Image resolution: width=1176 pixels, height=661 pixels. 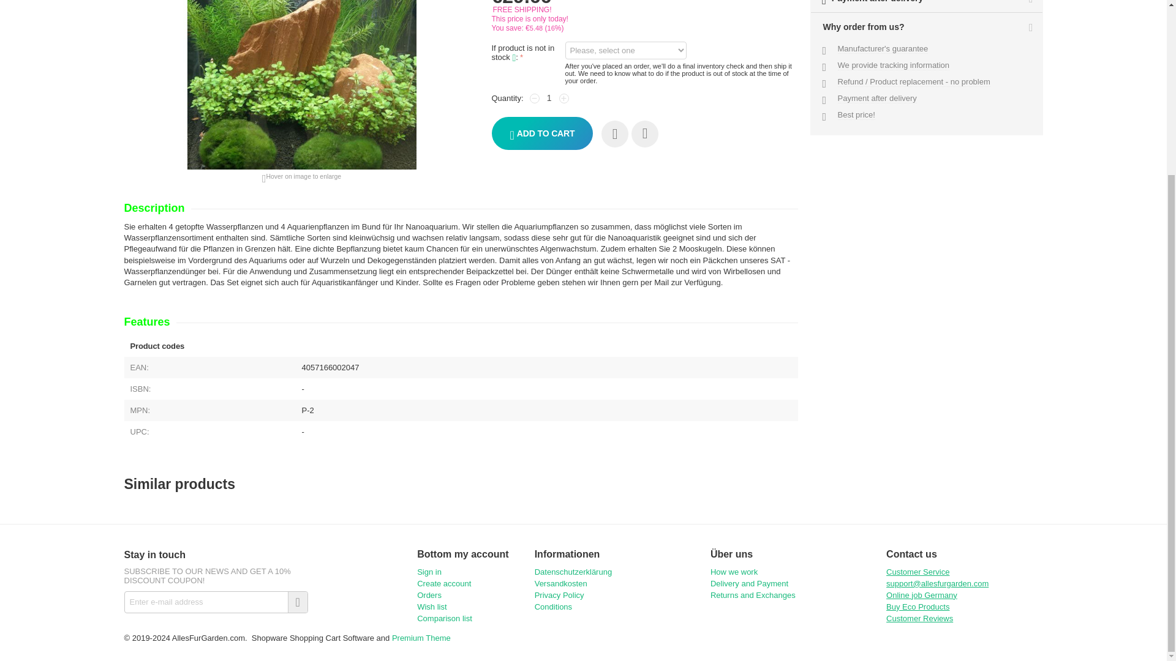 What do you see at coordinates (856, 115) in the screenshot?
I see `We provide you with best prices only!` at bounding box center [856, 115].